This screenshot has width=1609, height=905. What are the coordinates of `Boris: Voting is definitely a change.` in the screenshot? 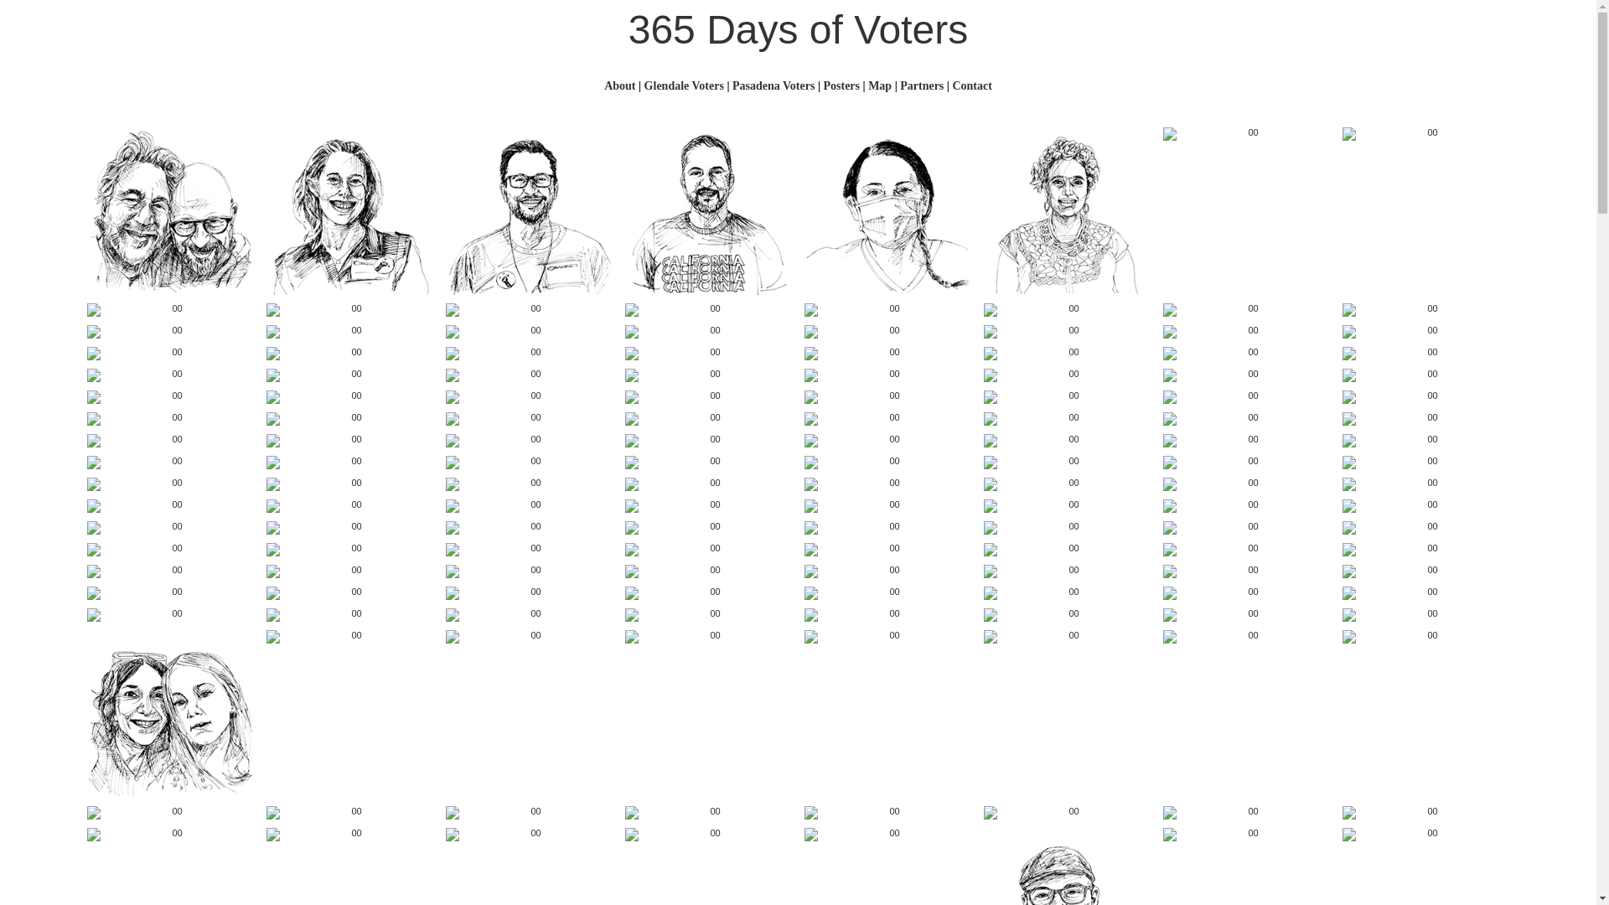 It's located at (1247, 835).